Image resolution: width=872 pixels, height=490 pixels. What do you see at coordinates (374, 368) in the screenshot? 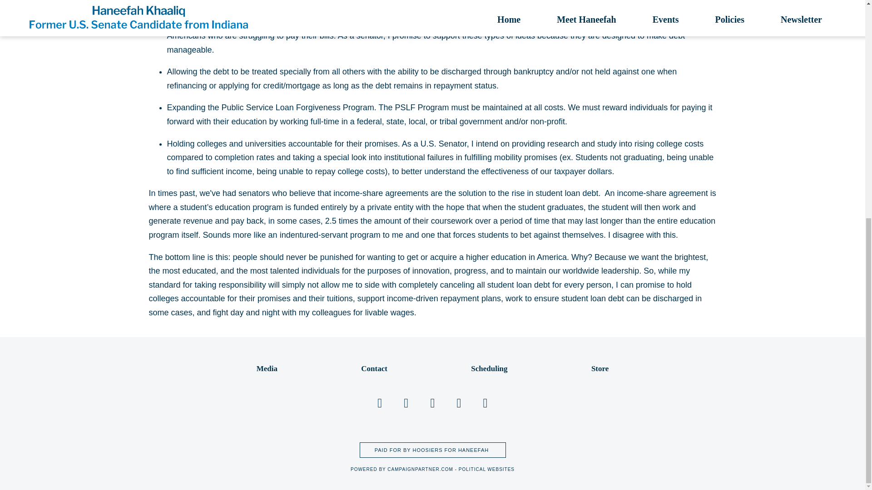
I see `Contact` at bounding box center [374, 368].